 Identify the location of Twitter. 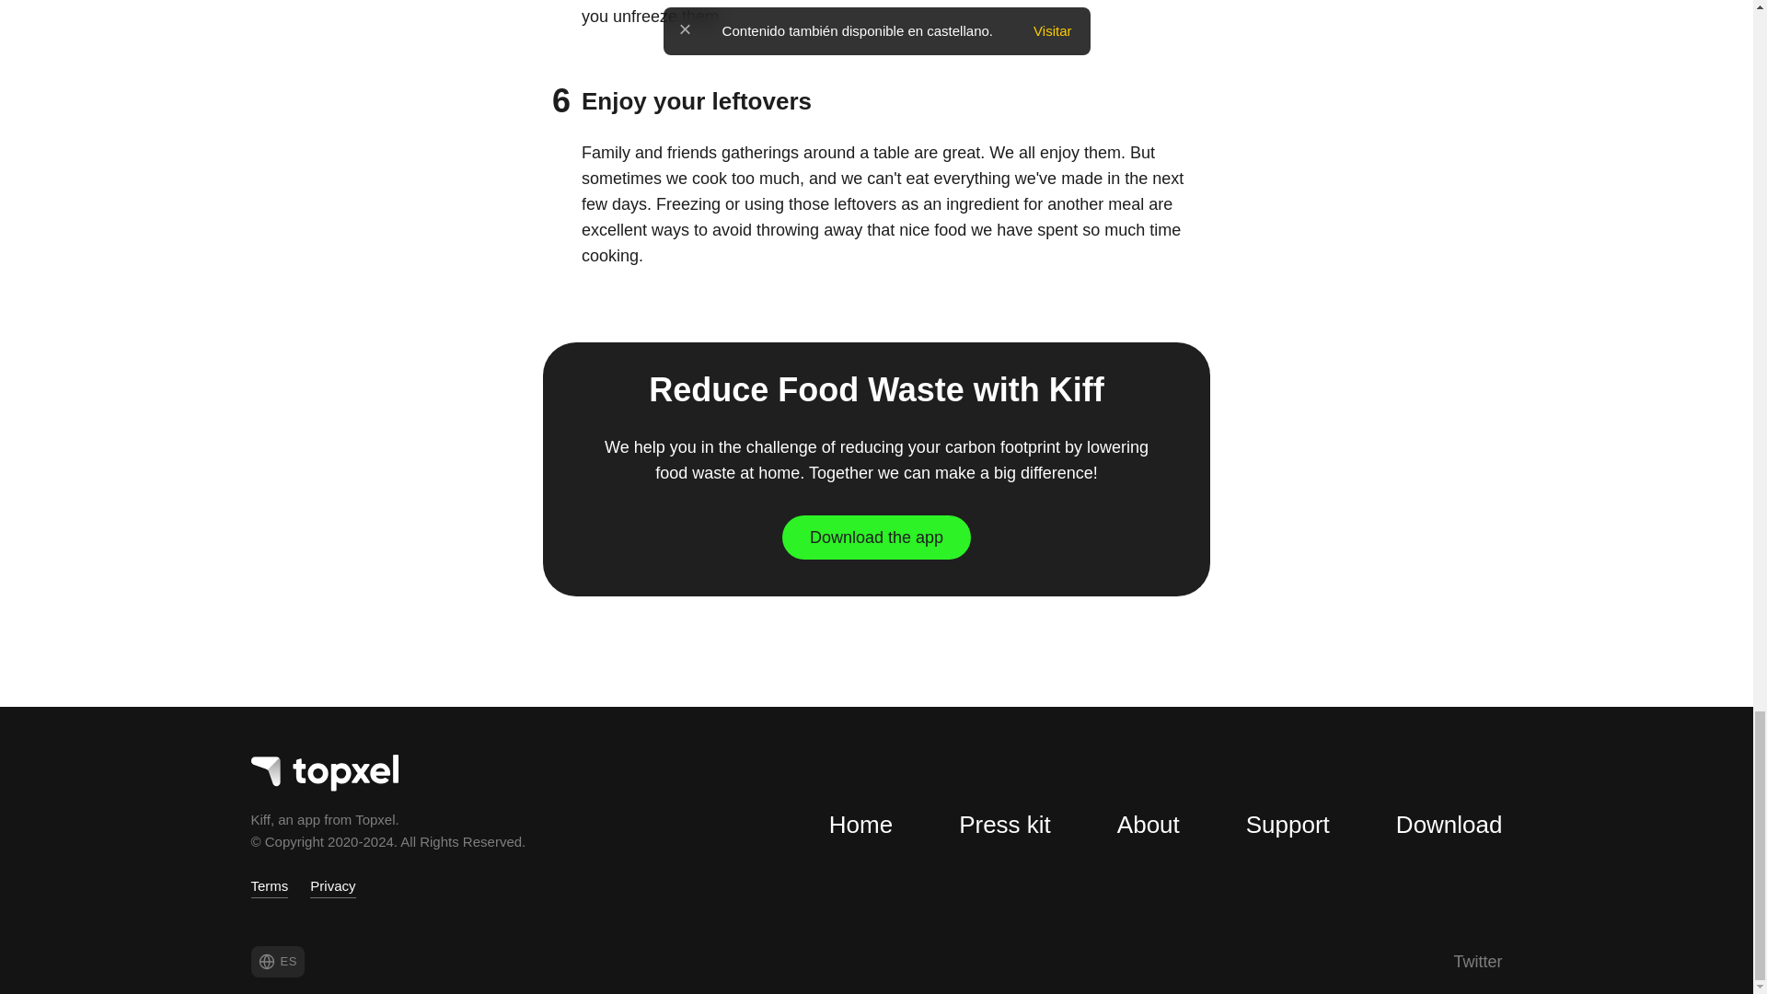
(1477, 961).